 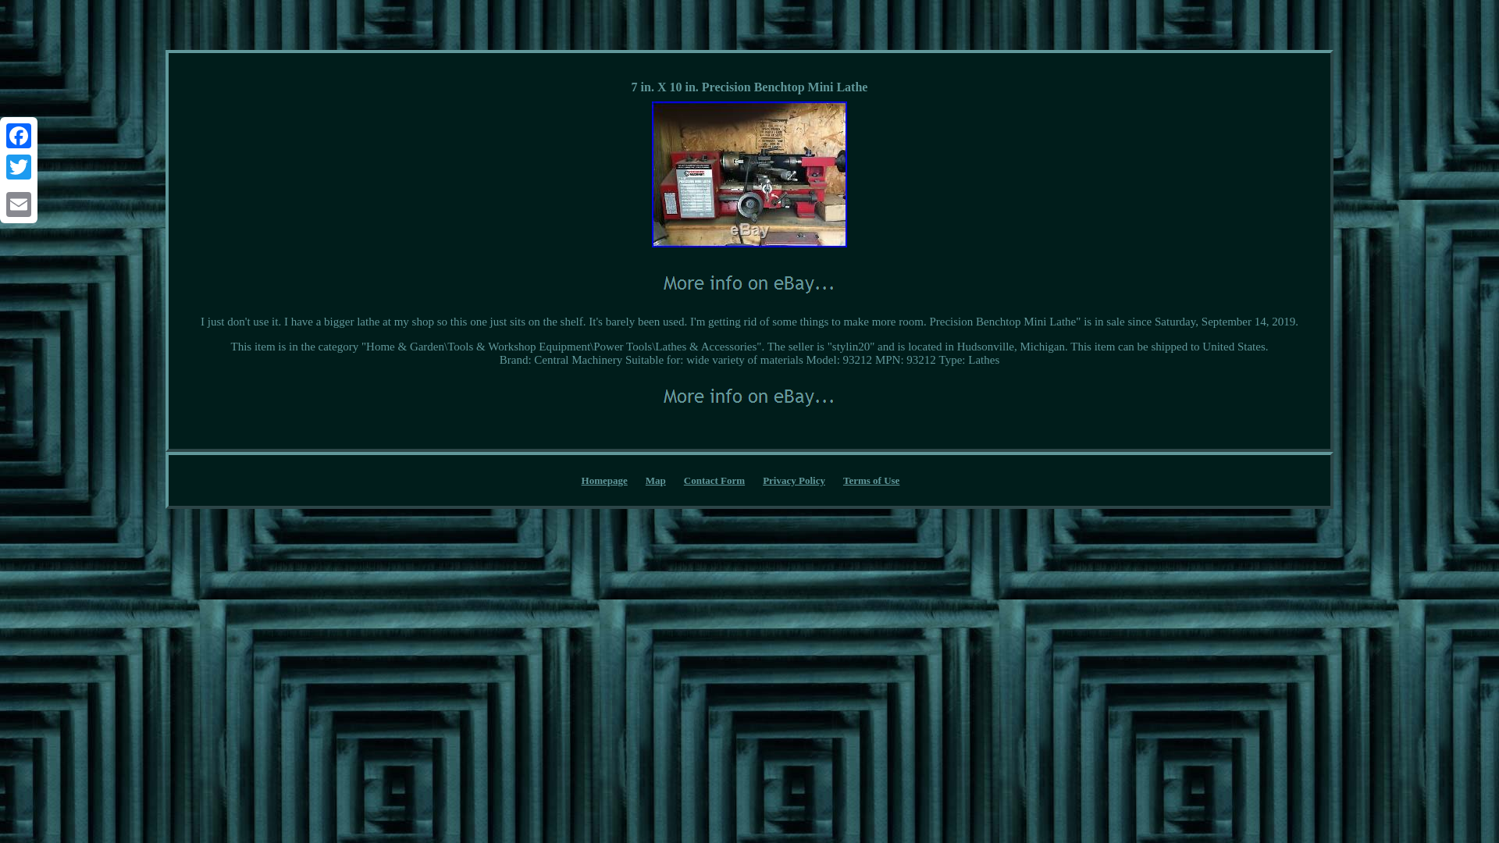 What do you see at coordinates (19, 167) in the screenshot?
I see `Twitter` at bounding box center [19, 167].